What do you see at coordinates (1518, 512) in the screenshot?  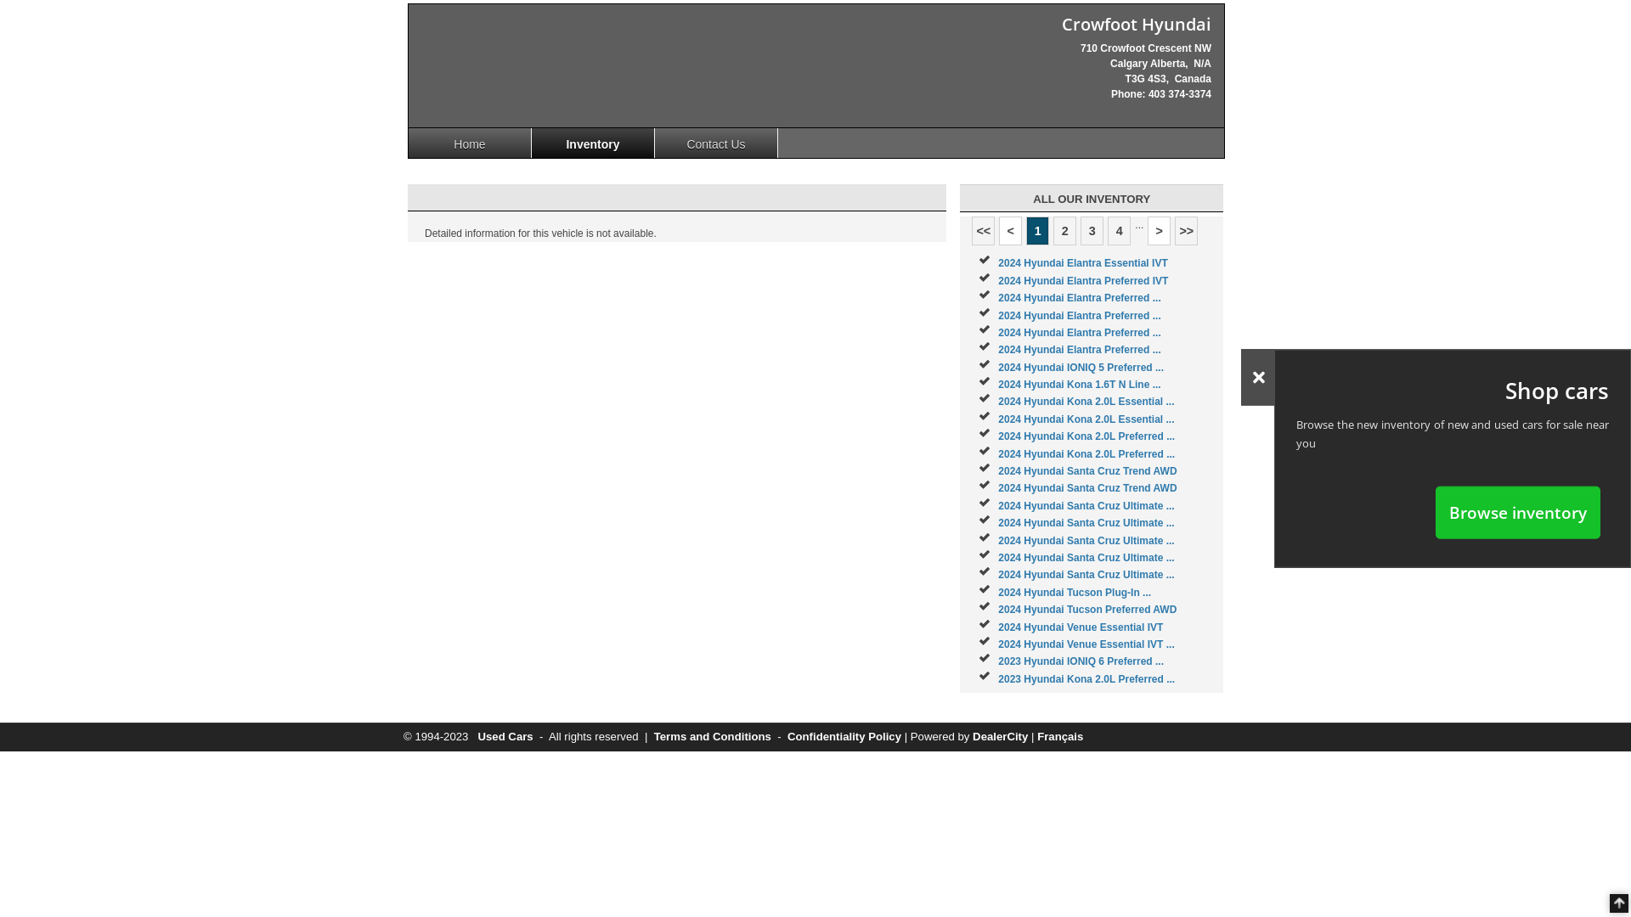 I see `Browse inventory` at bounding box center [1518, 512].